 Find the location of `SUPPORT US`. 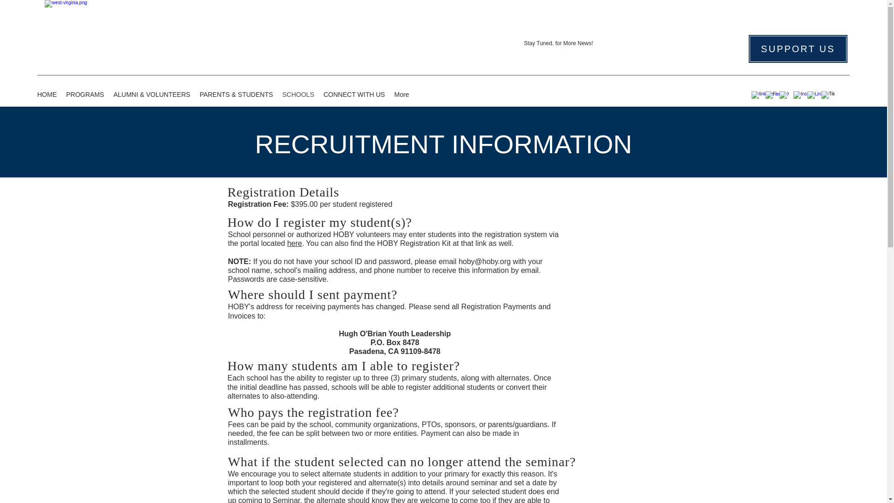

SUPPORT US is located at coordinates (798, 49).